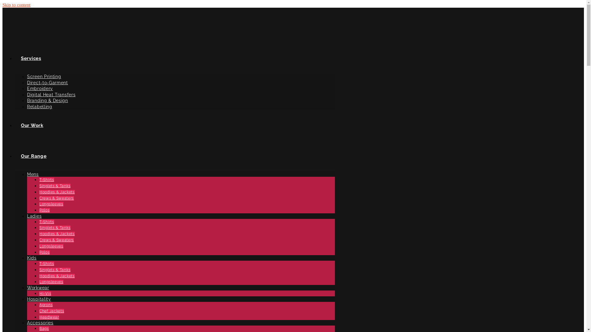 The height and width of the screenshot is (332, 591). I want to click on Hoodies & Jackets, so click(57, 234).